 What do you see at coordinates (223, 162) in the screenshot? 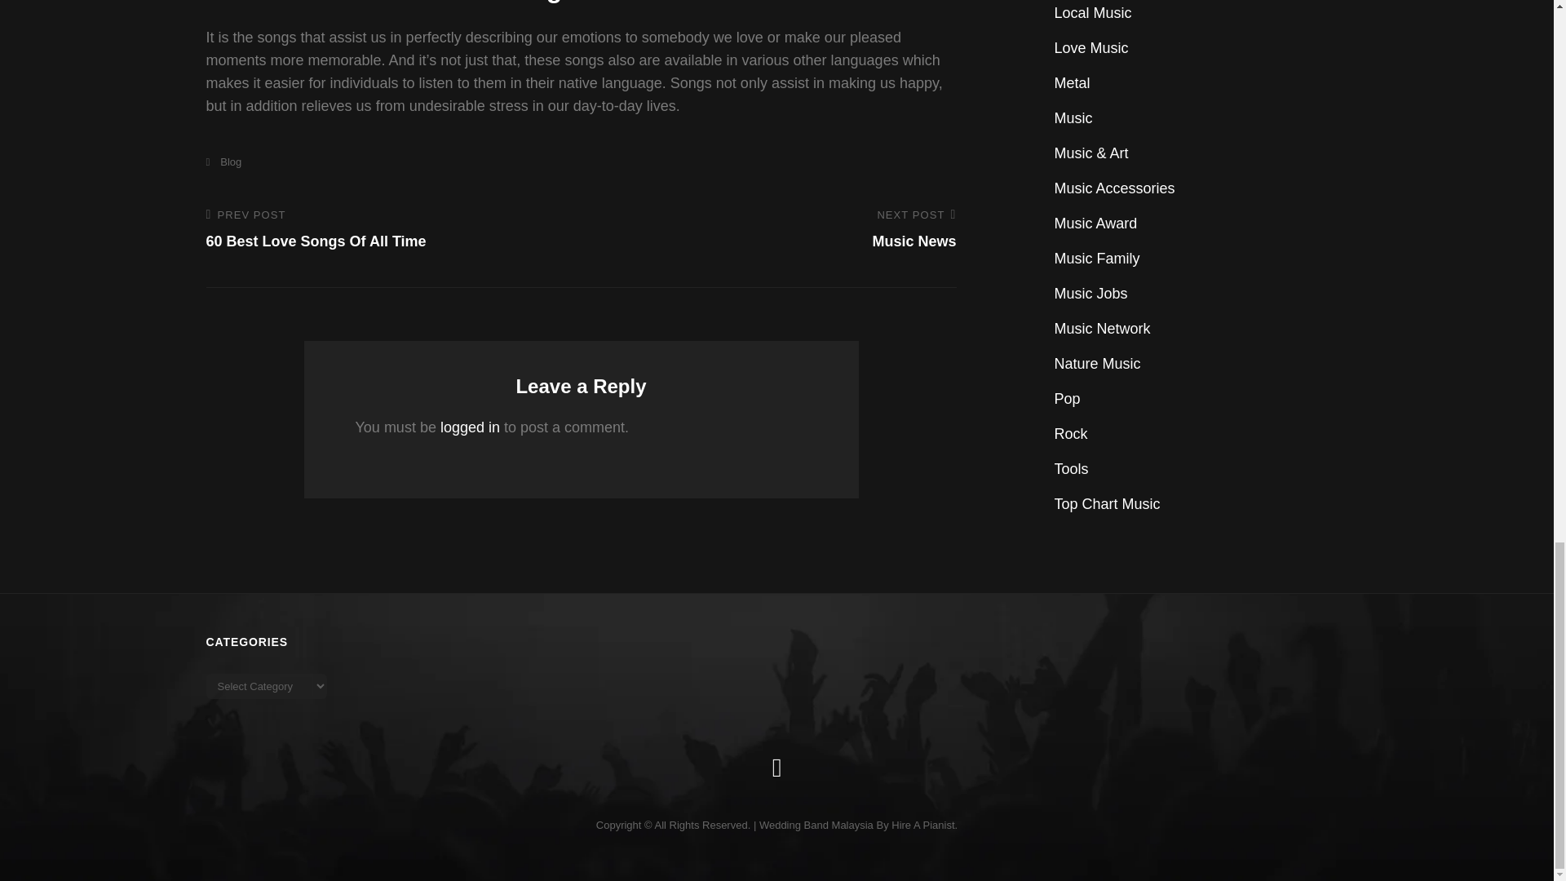
I see `Blog` at bounding box center [223, 162].